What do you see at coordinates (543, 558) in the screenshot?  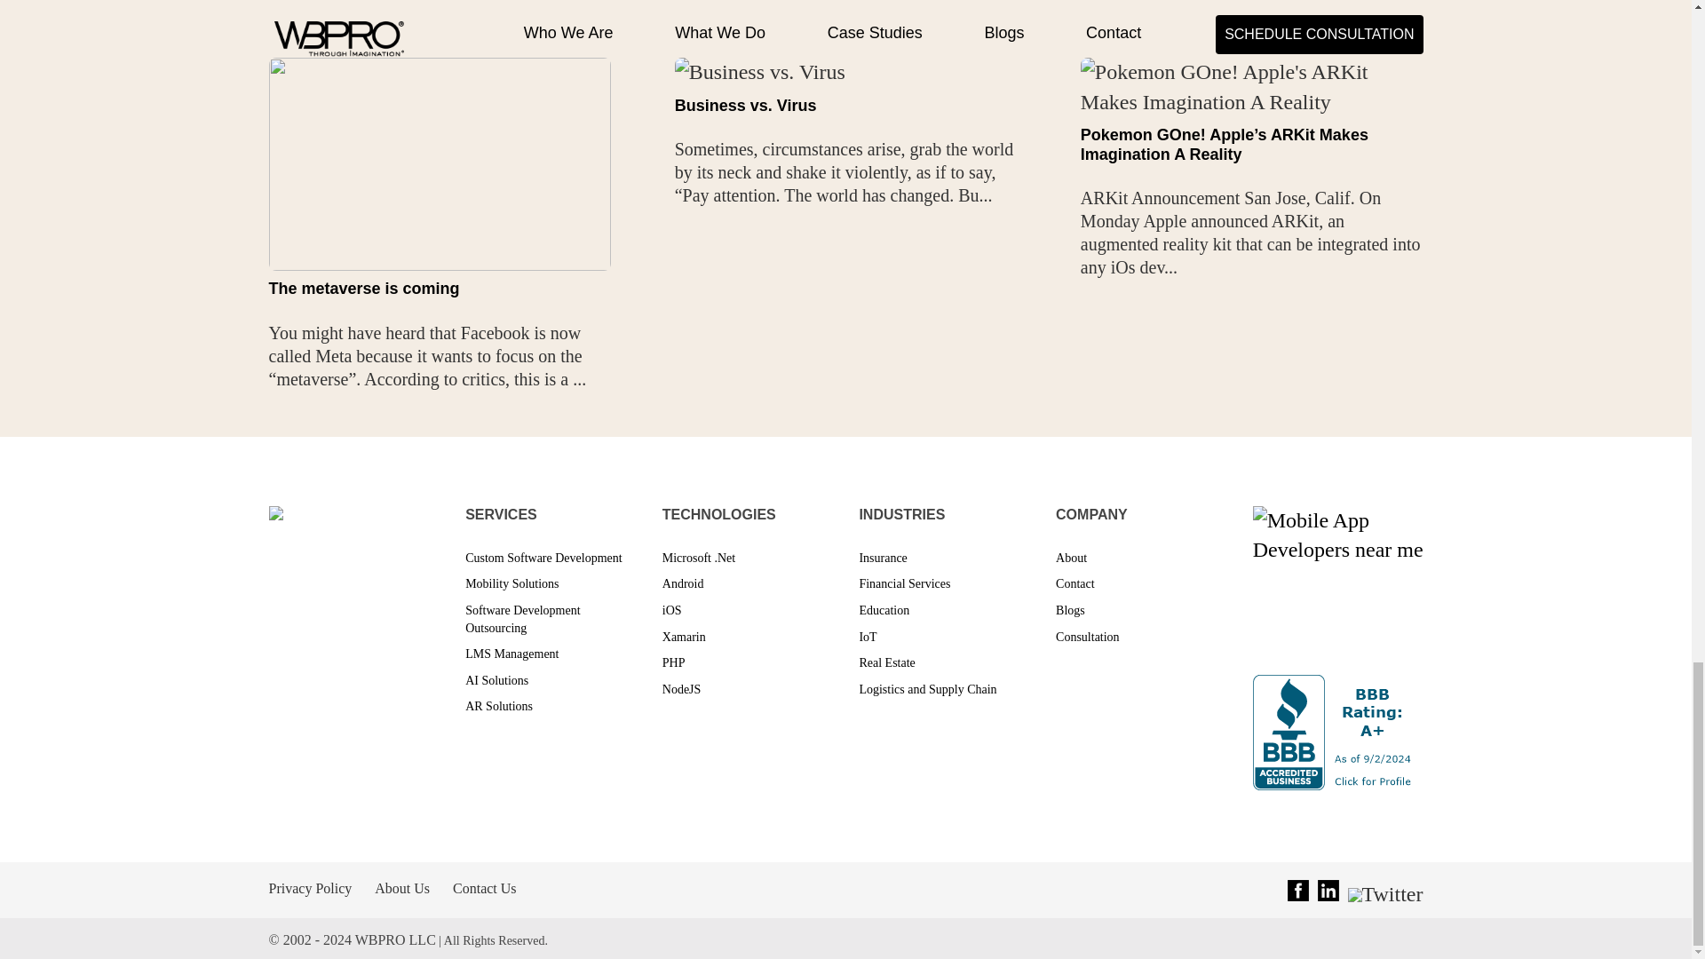 I see `Custom Software Development` at bounding box center [543, 558].